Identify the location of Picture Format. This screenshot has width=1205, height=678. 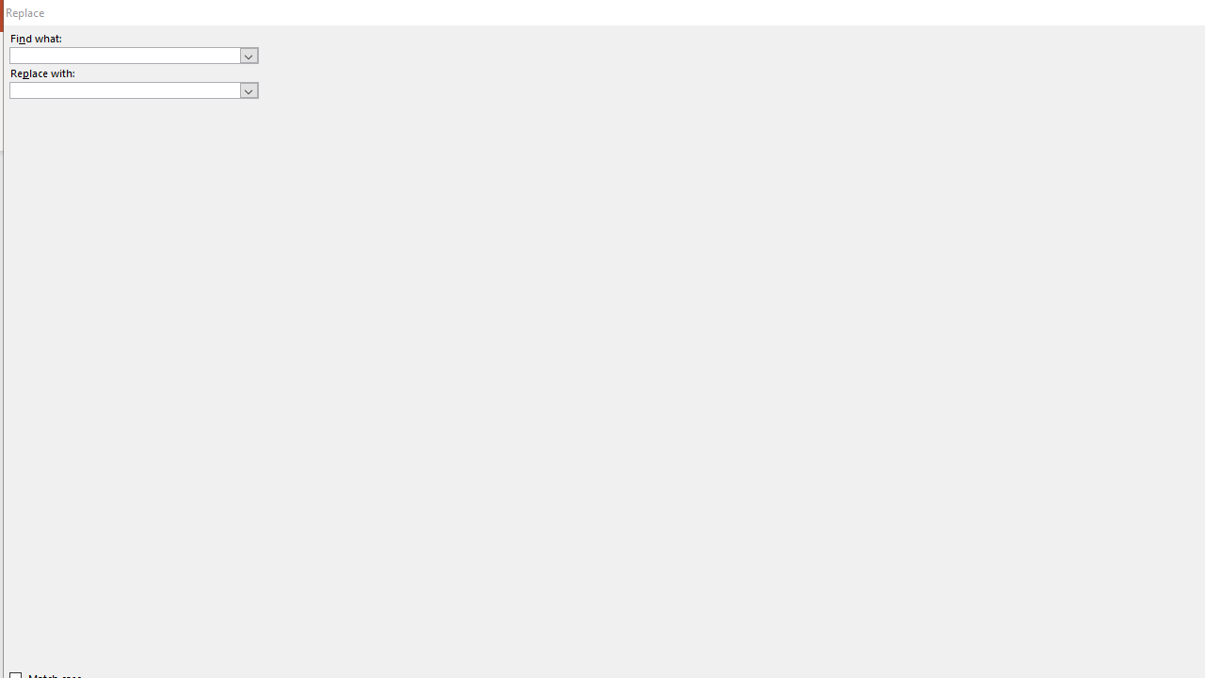
(785, 45).